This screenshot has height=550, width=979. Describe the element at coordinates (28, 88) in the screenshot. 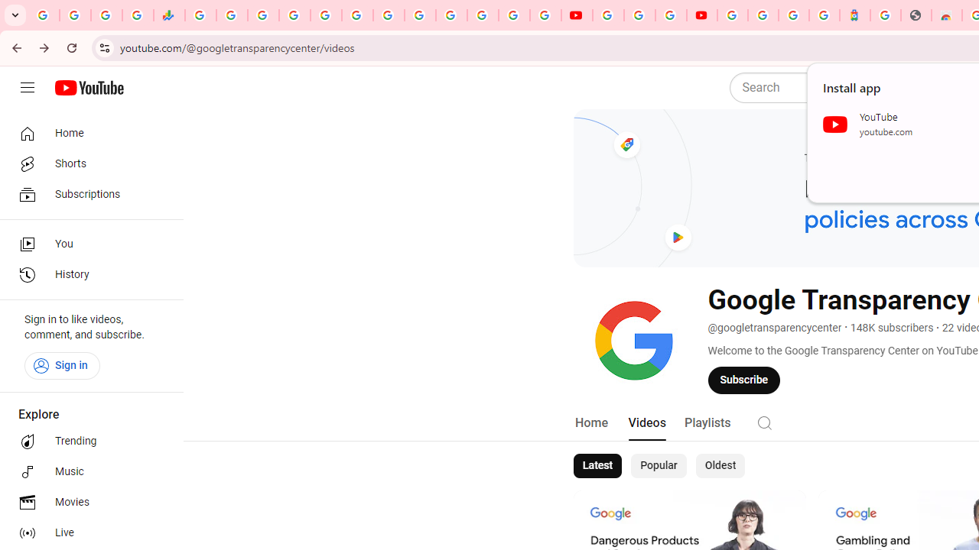

I see `Guide` at that location.